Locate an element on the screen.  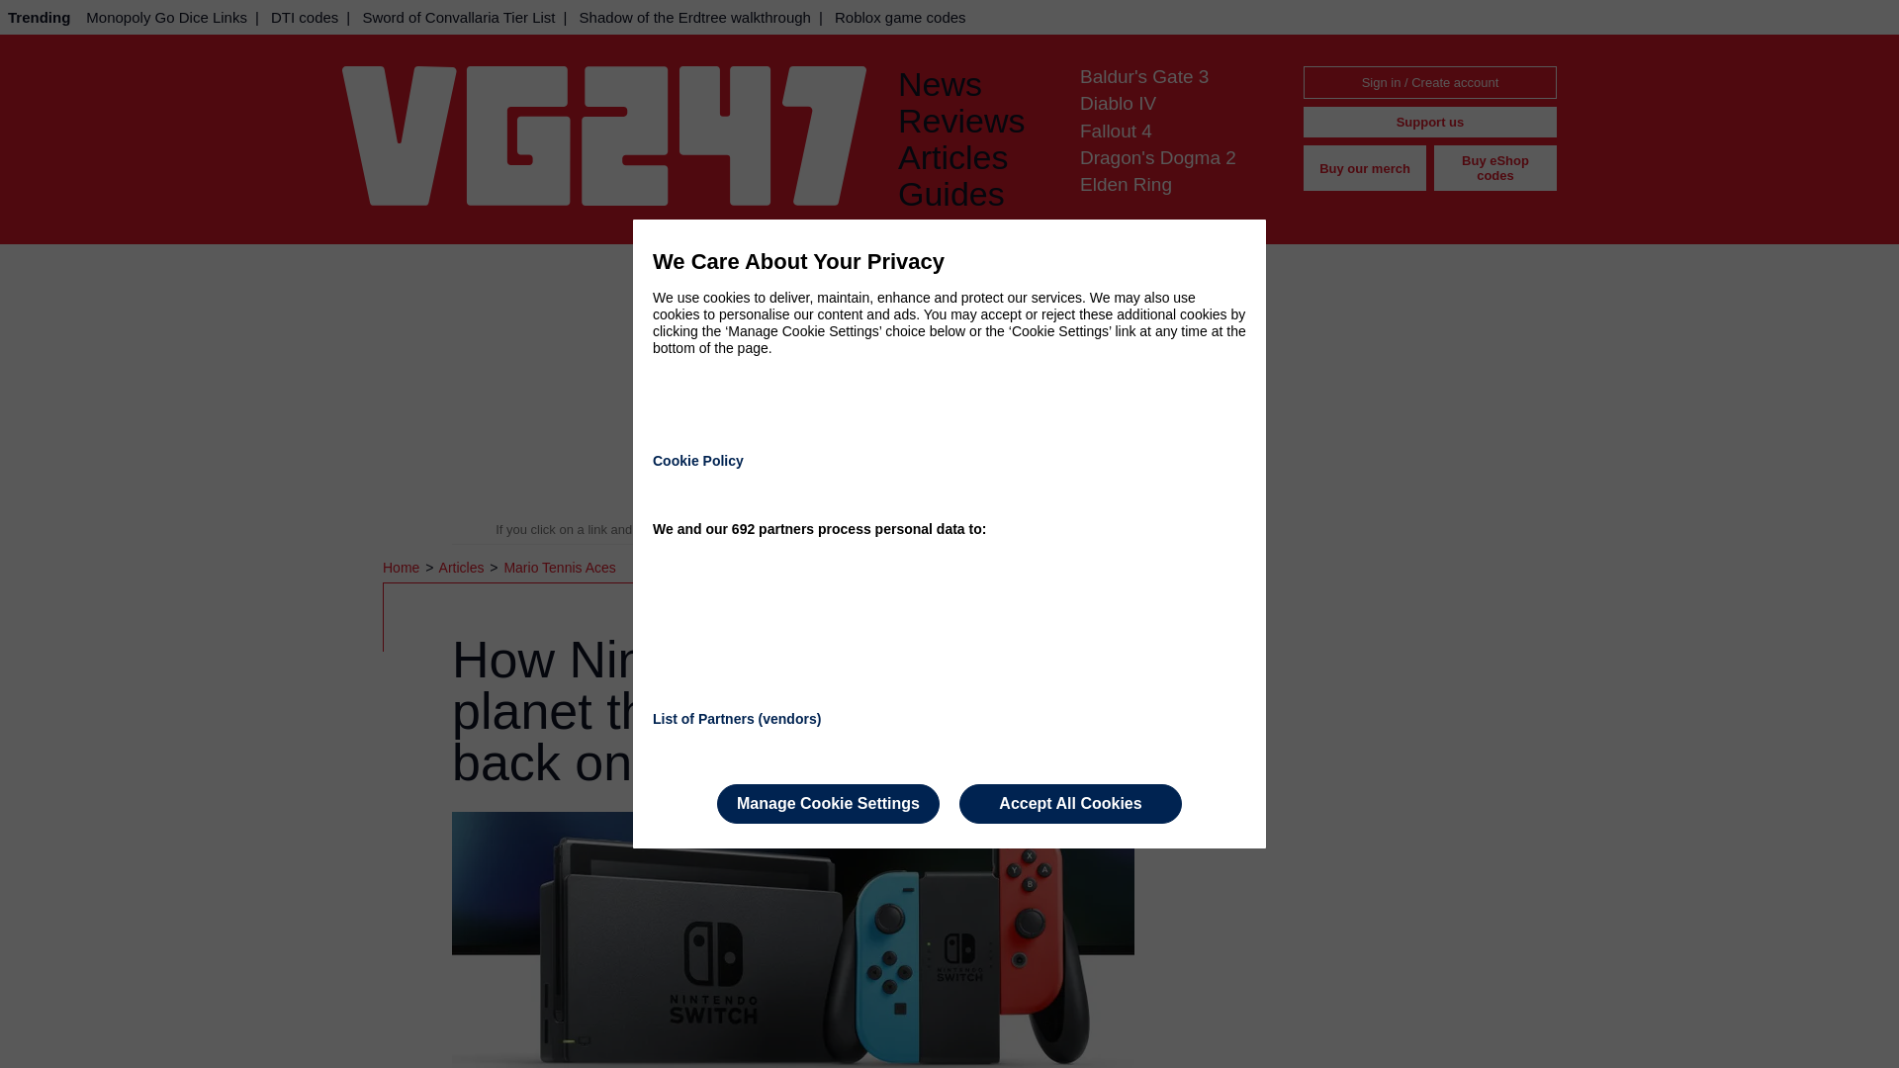
Buy eShop codes is located at coordinates (1495, 168).